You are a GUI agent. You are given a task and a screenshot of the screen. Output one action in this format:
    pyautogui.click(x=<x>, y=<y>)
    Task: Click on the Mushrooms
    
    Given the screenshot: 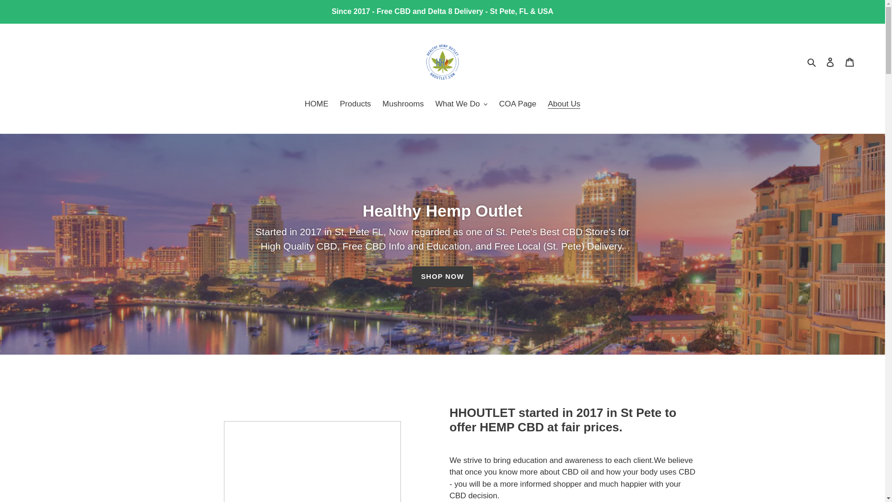 What is the action you would take?
    pyautogui.click(x=402, y=104)
    